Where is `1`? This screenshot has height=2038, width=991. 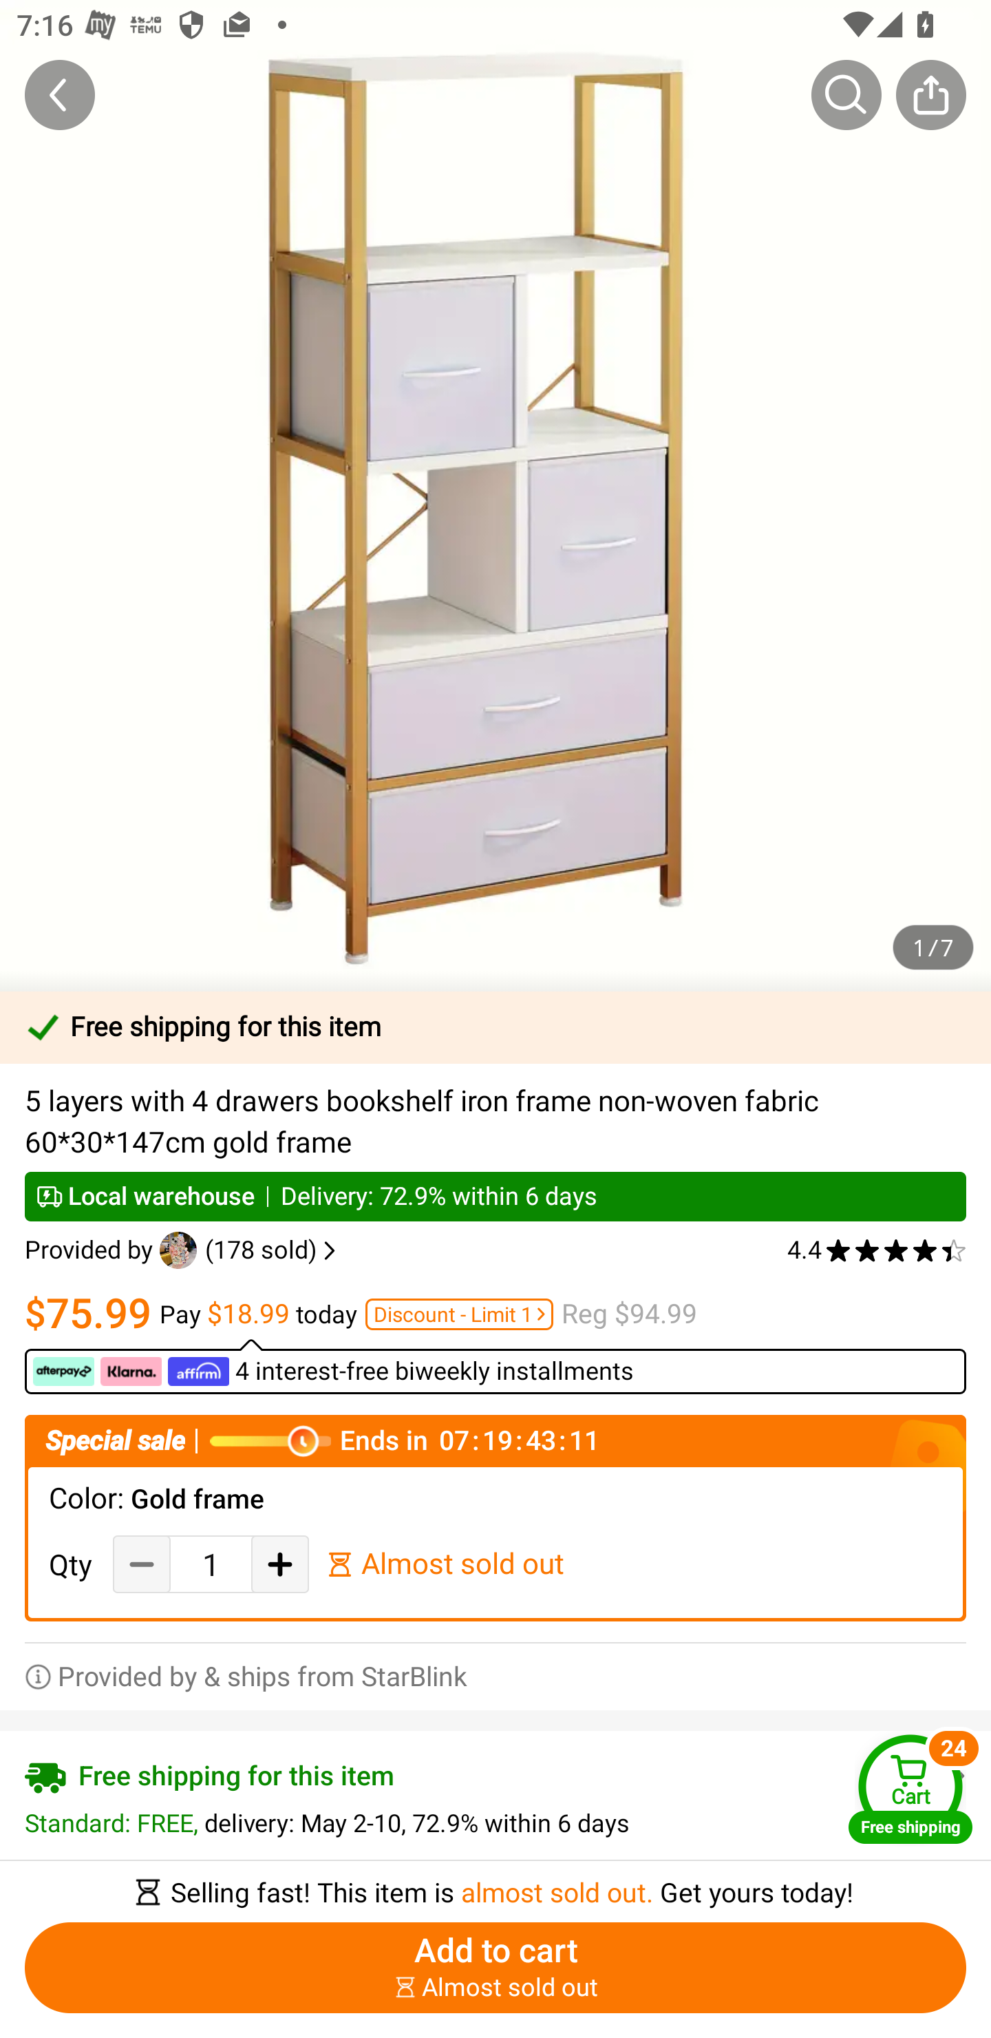
1 is located at coordinates (211, 1564).